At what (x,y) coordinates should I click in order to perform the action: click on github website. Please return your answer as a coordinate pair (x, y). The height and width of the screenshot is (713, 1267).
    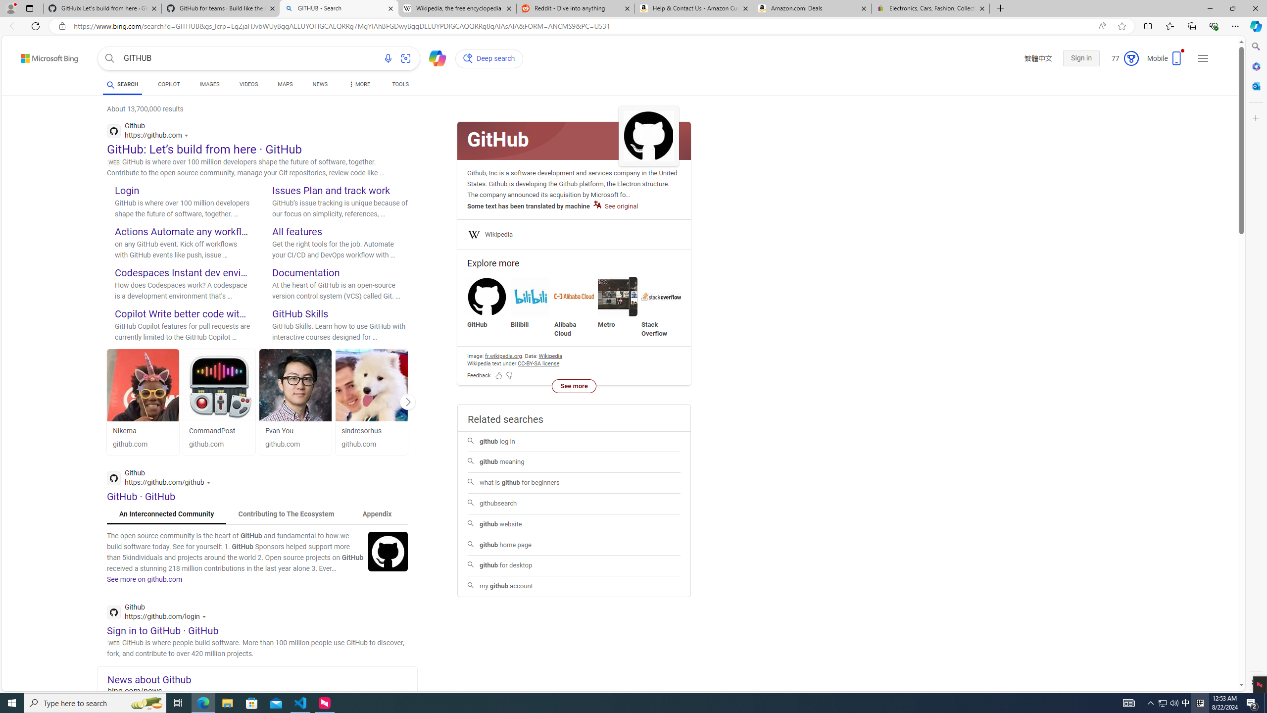
    Looking at the image, I should click on (574, 525).